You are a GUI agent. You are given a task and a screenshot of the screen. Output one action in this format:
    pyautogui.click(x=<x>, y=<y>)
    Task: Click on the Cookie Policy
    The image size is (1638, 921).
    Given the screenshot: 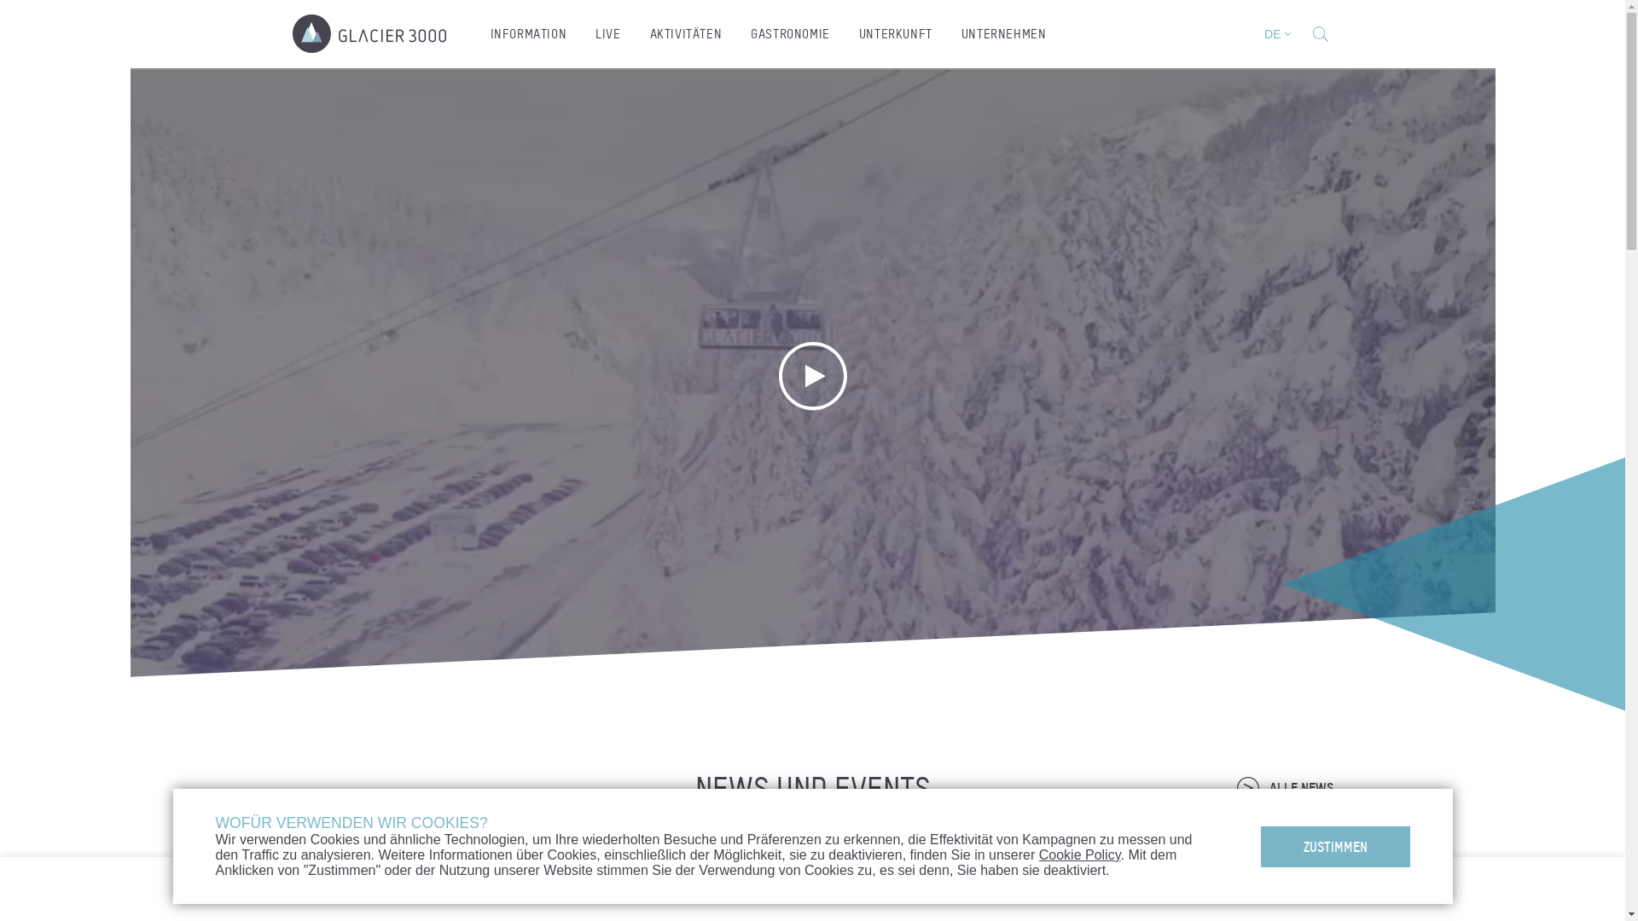 What is the action you would take?
    pyautogui.click(x=1080, y=854)
    